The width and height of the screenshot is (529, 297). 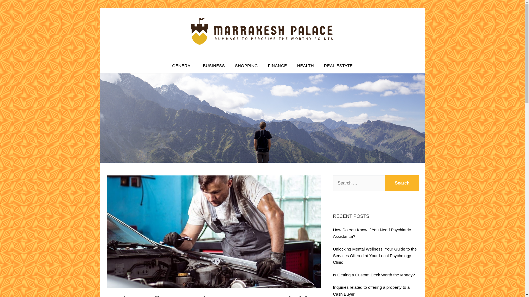 I want to click on BUSINESS, so click(x=214, y=65).